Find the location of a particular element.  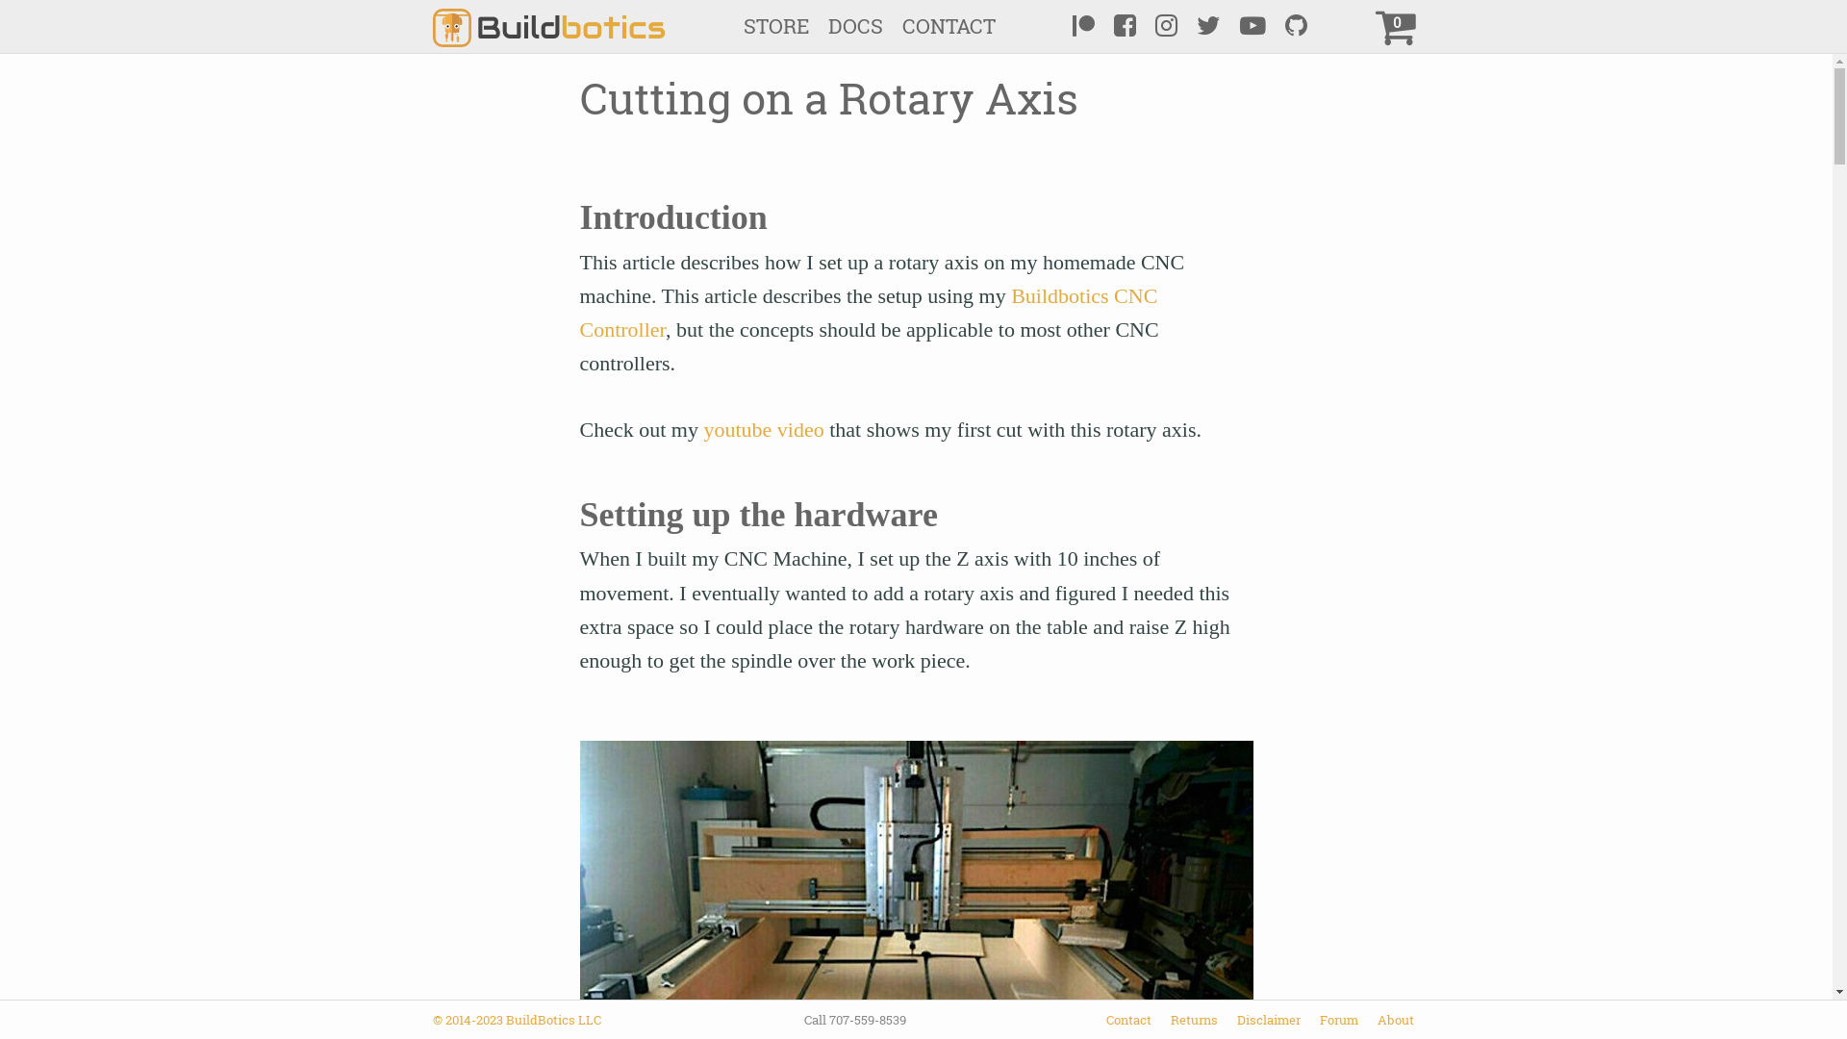

youtube video is located at coordinates (764, 429).